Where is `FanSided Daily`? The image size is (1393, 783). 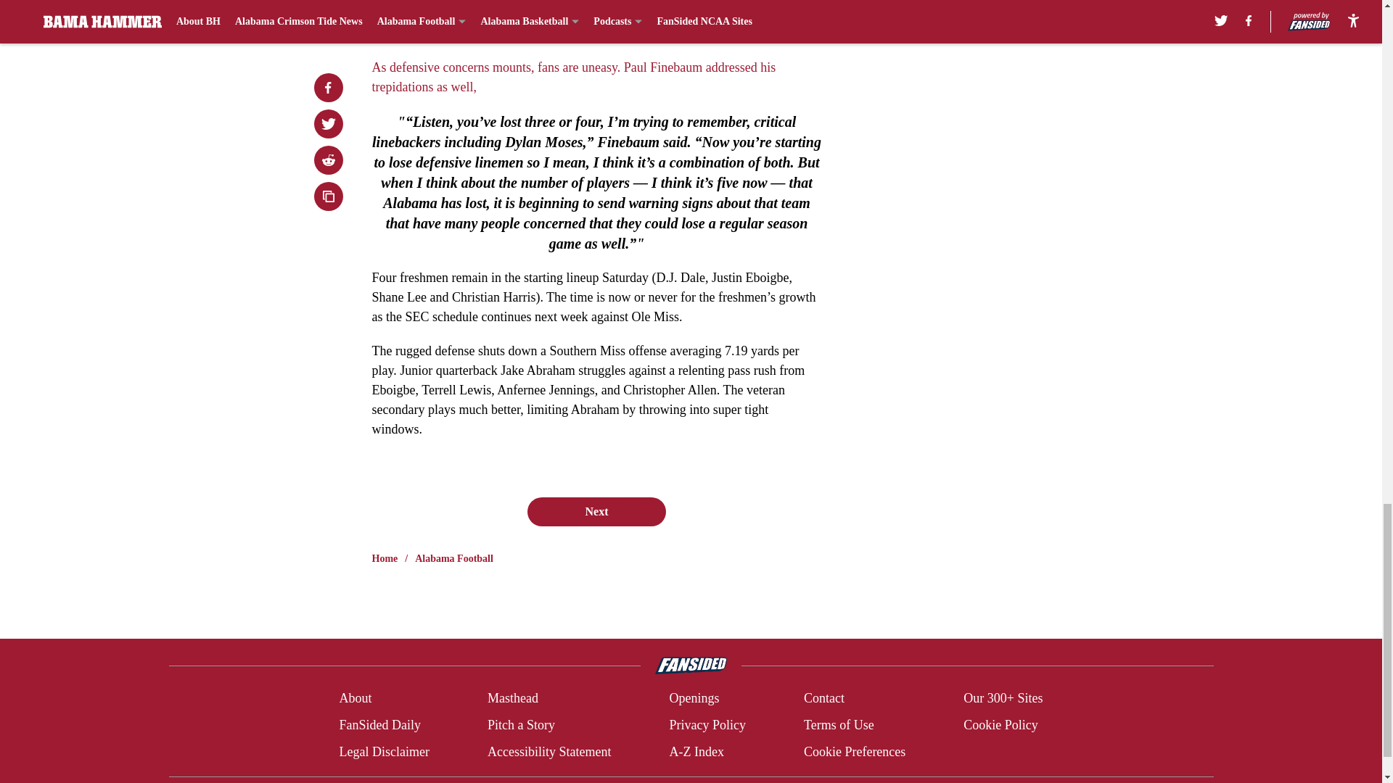
FanSided Daily is located at coordinates (379, 725).